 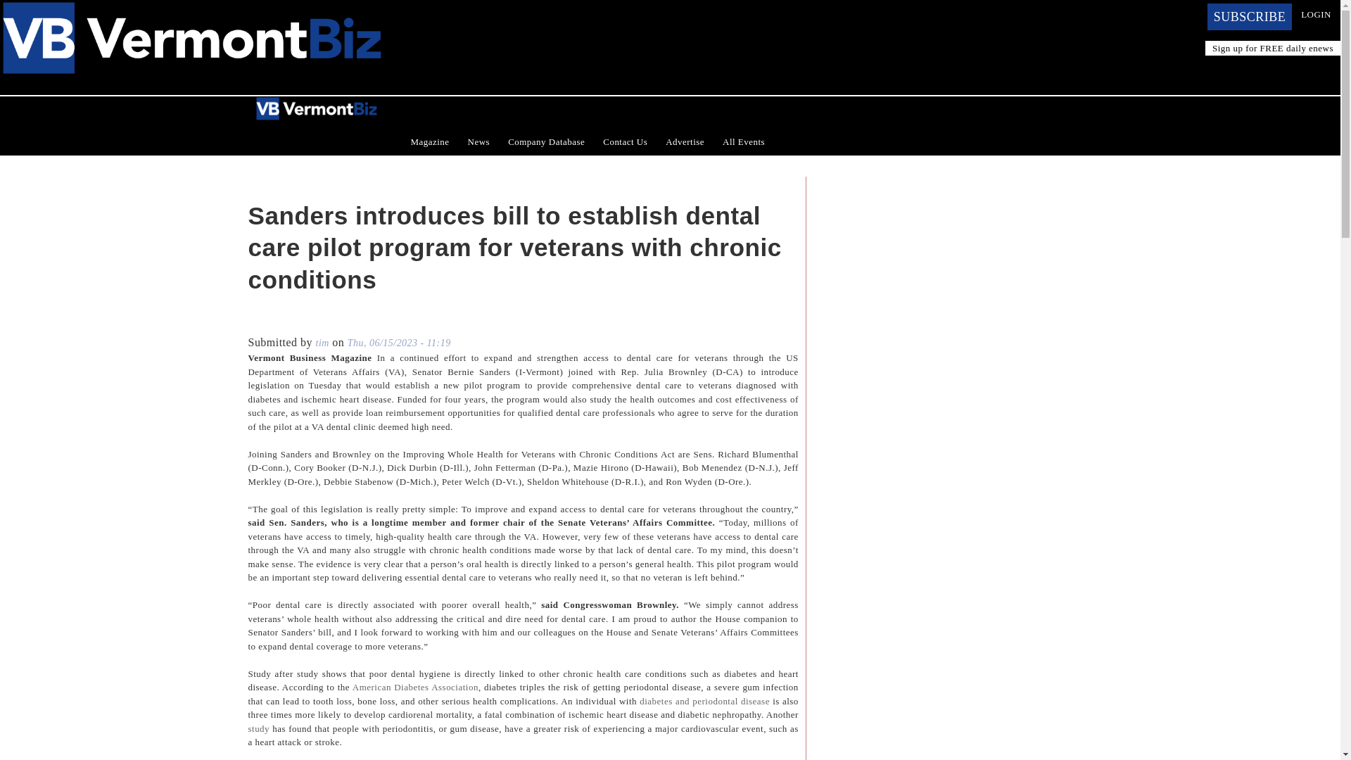 I want to click on study, so click(x=258, y=729).